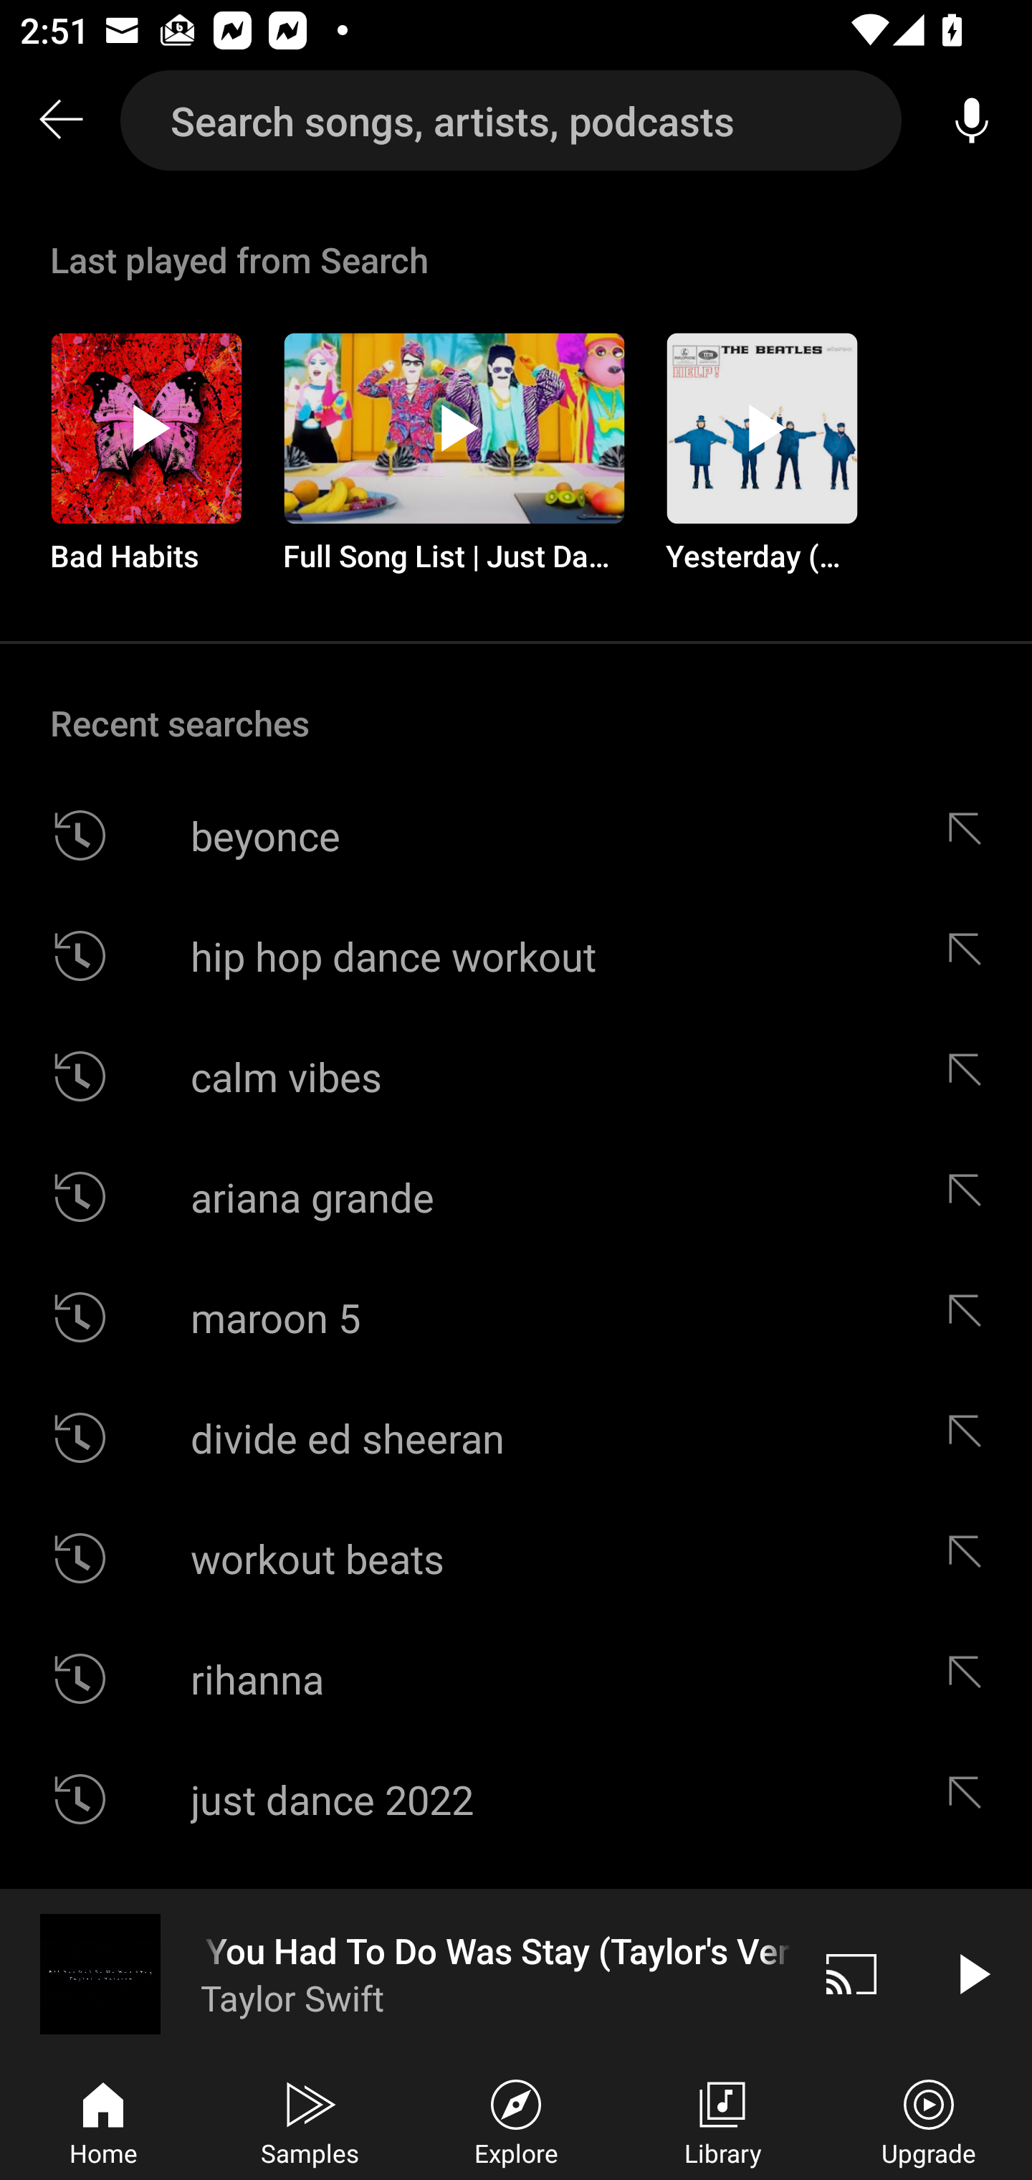 The width and height of the screenshot is (1032, 2180). Describe the element at coordinates (516, 1076) in the screenshot. I see `calm vibes Edit suggestion calm vibes` at that location.